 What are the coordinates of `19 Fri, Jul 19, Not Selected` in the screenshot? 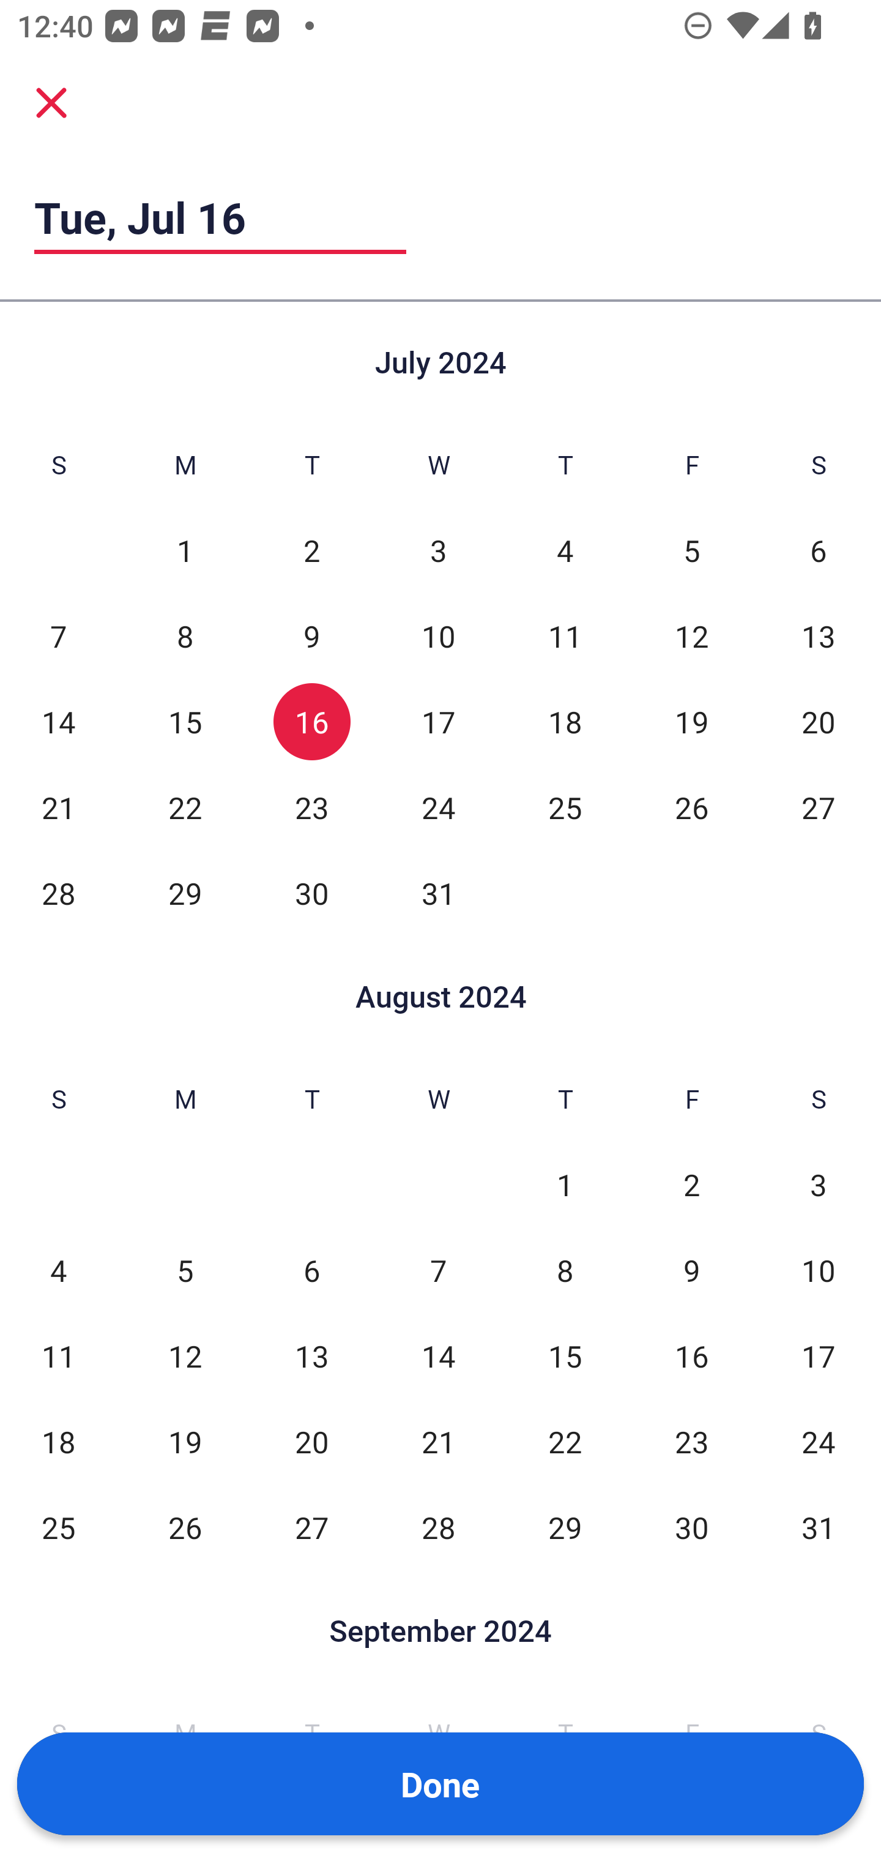 It's located at (691, 722).